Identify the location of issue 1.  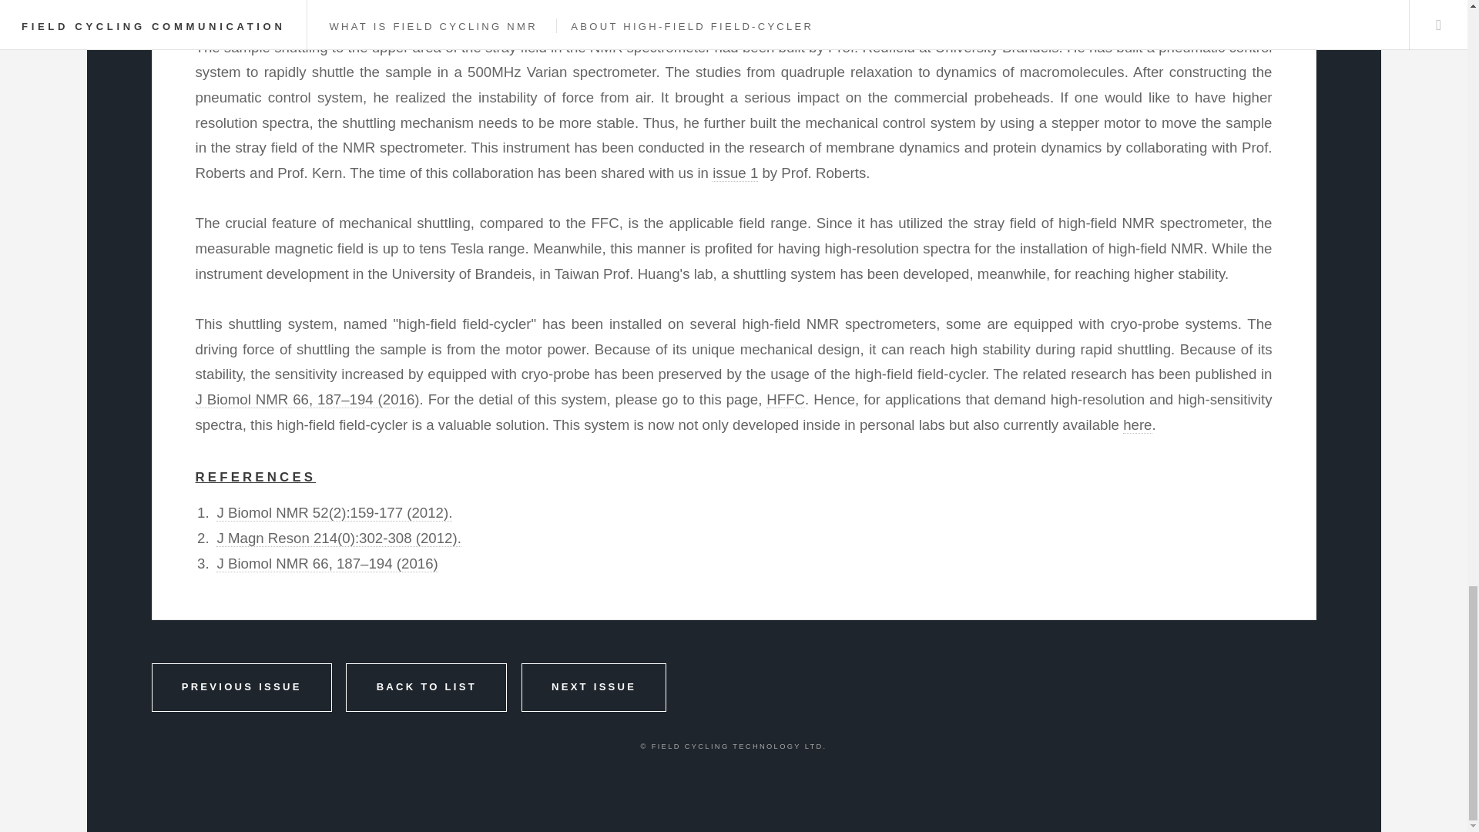
(735, 173).